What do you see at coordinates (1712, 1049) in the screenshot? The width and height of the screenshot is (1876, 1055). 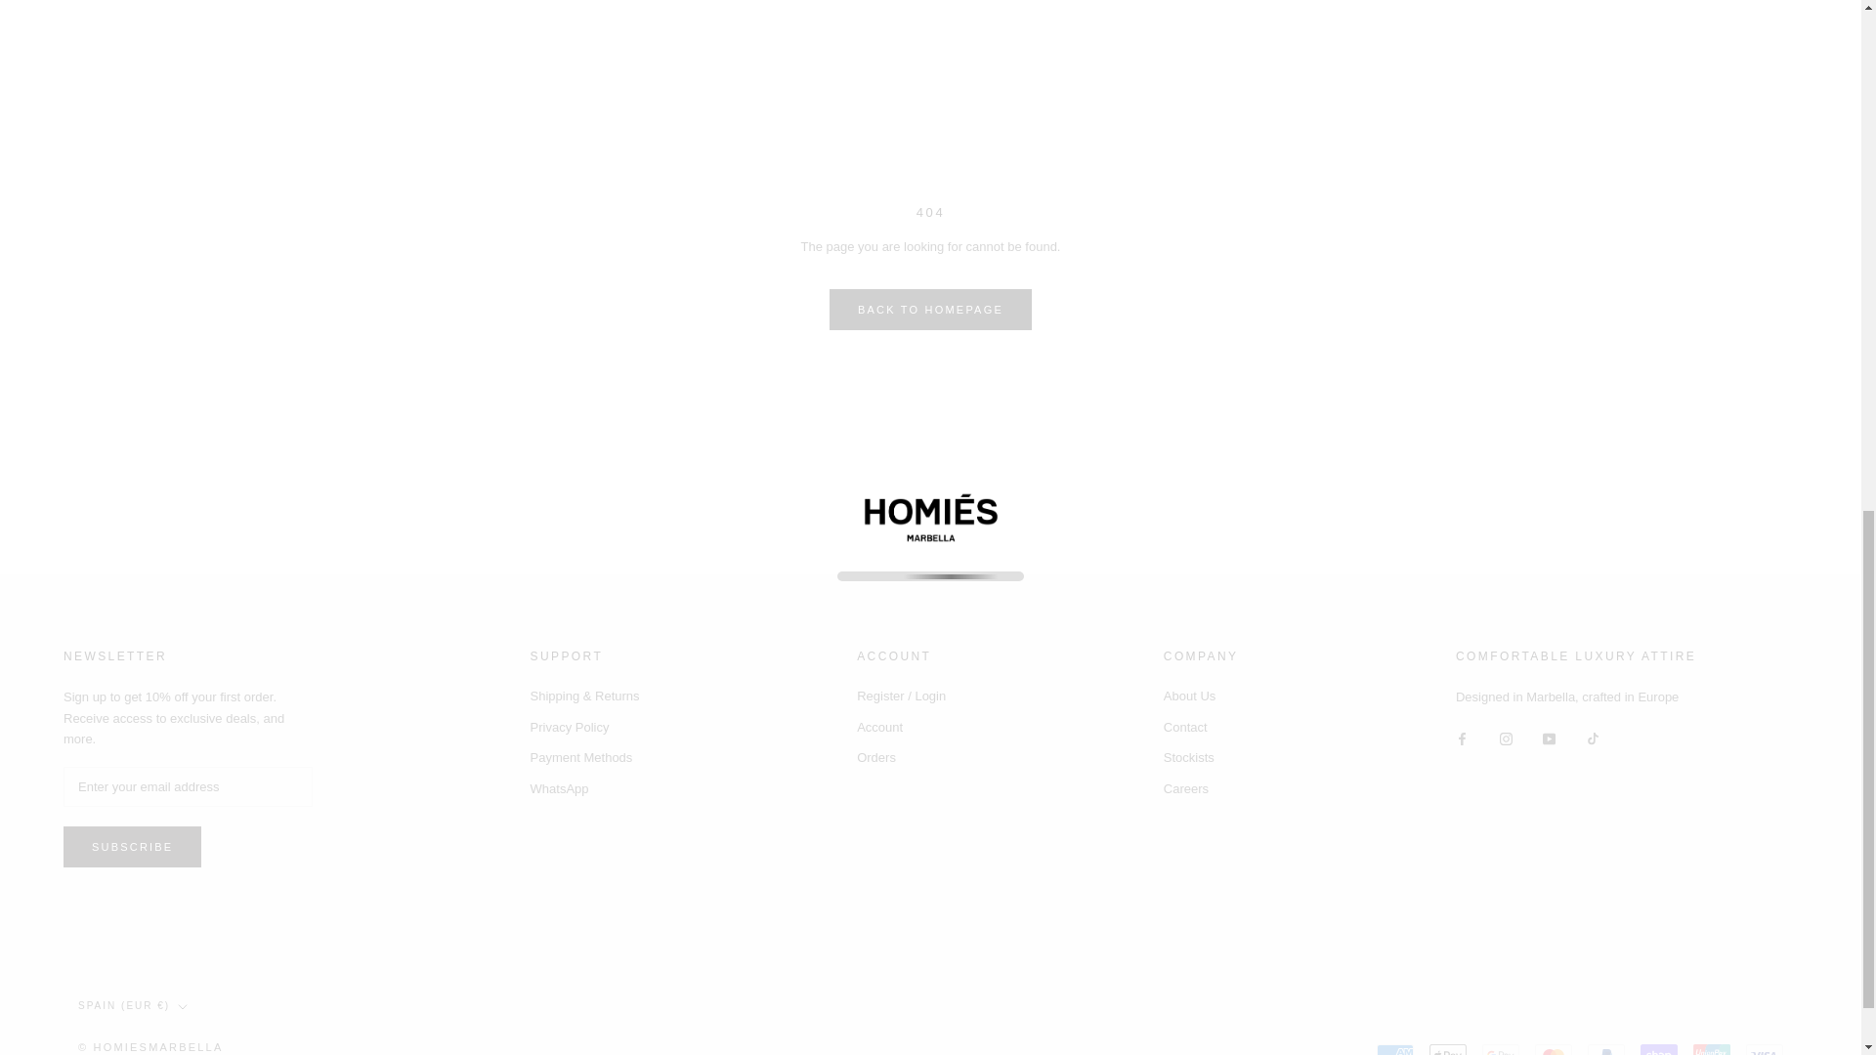 I see `Union Pay` at bounding box center [1712, 1049].